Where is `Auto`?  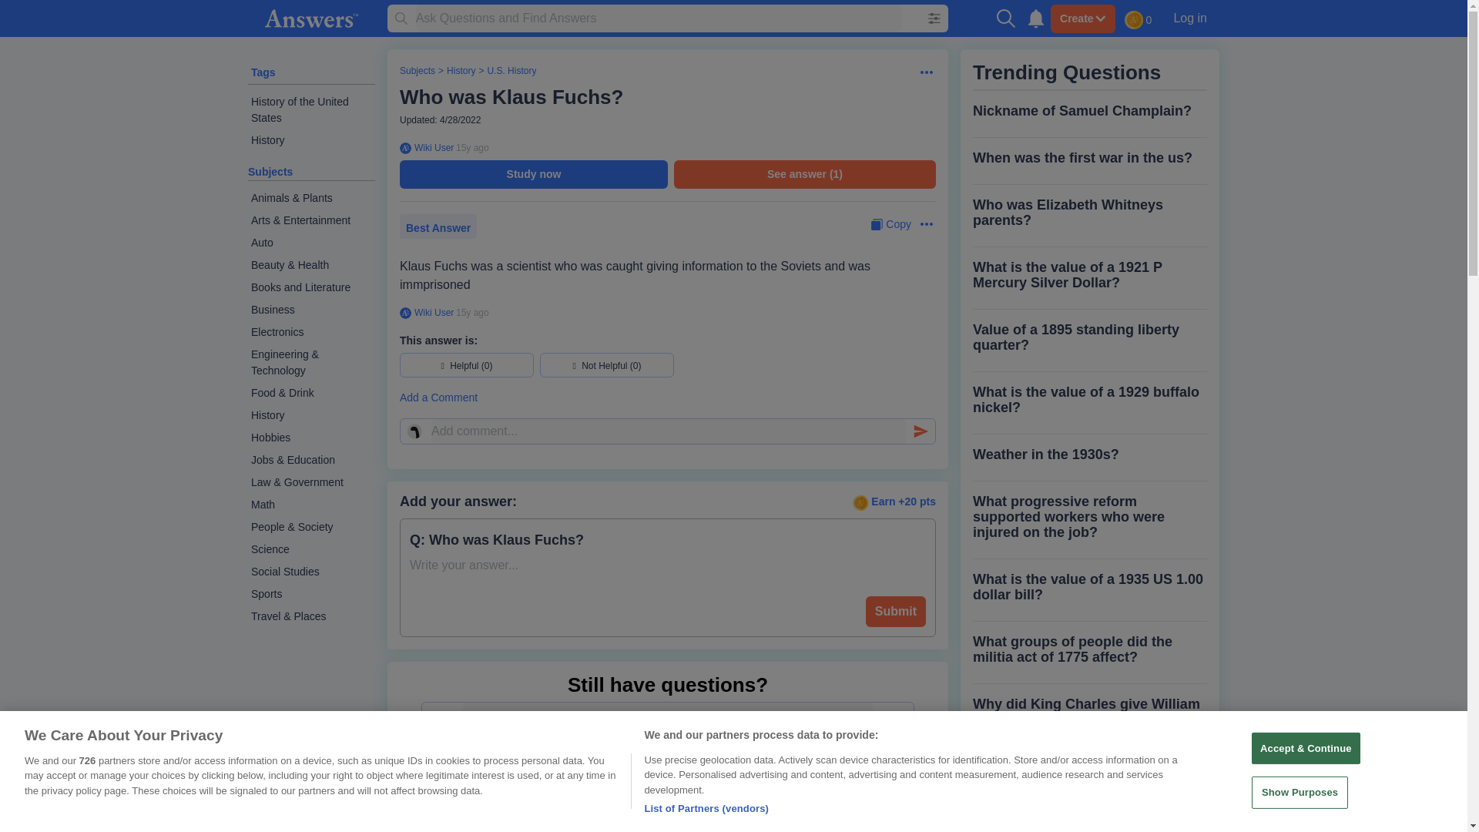 Auto is located at coordinates (311, 243).